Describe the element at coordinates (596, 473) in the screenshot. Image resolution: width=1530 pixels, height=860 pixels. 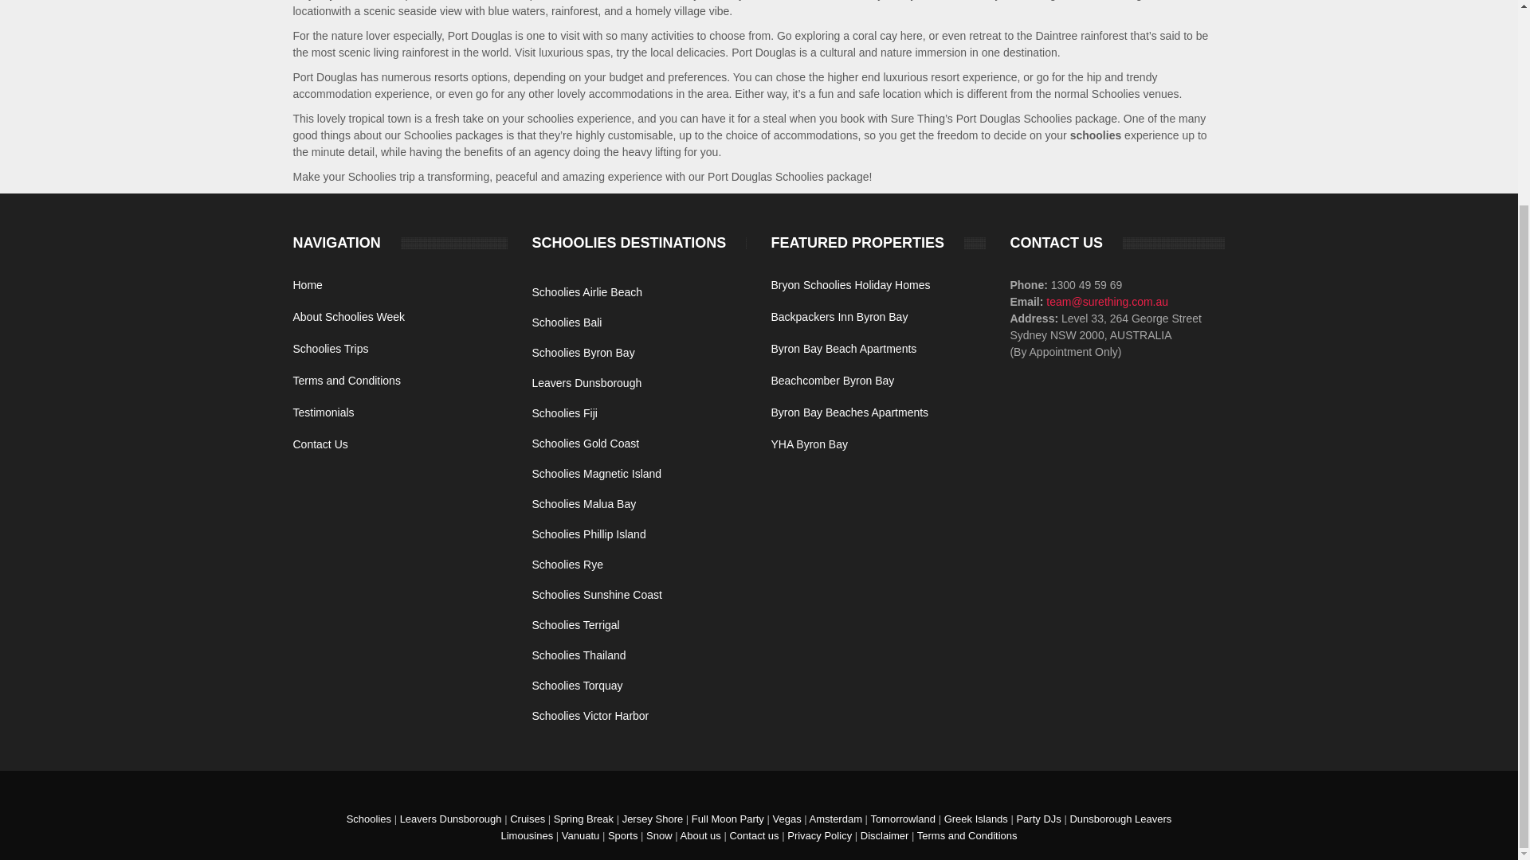
I see `Schoolies Magnetic Island` at that location.